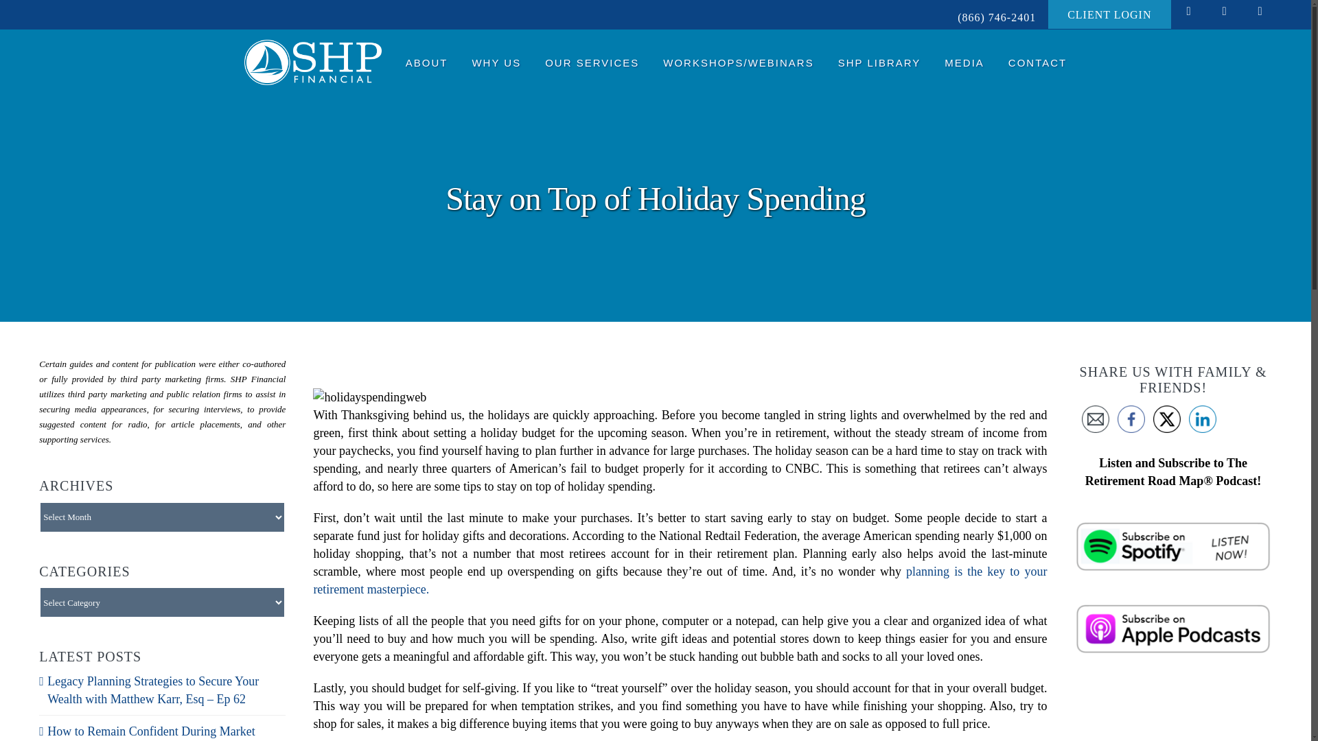 The image size is (1318, 741). I want to click on Twitter, so click(1167, 419).